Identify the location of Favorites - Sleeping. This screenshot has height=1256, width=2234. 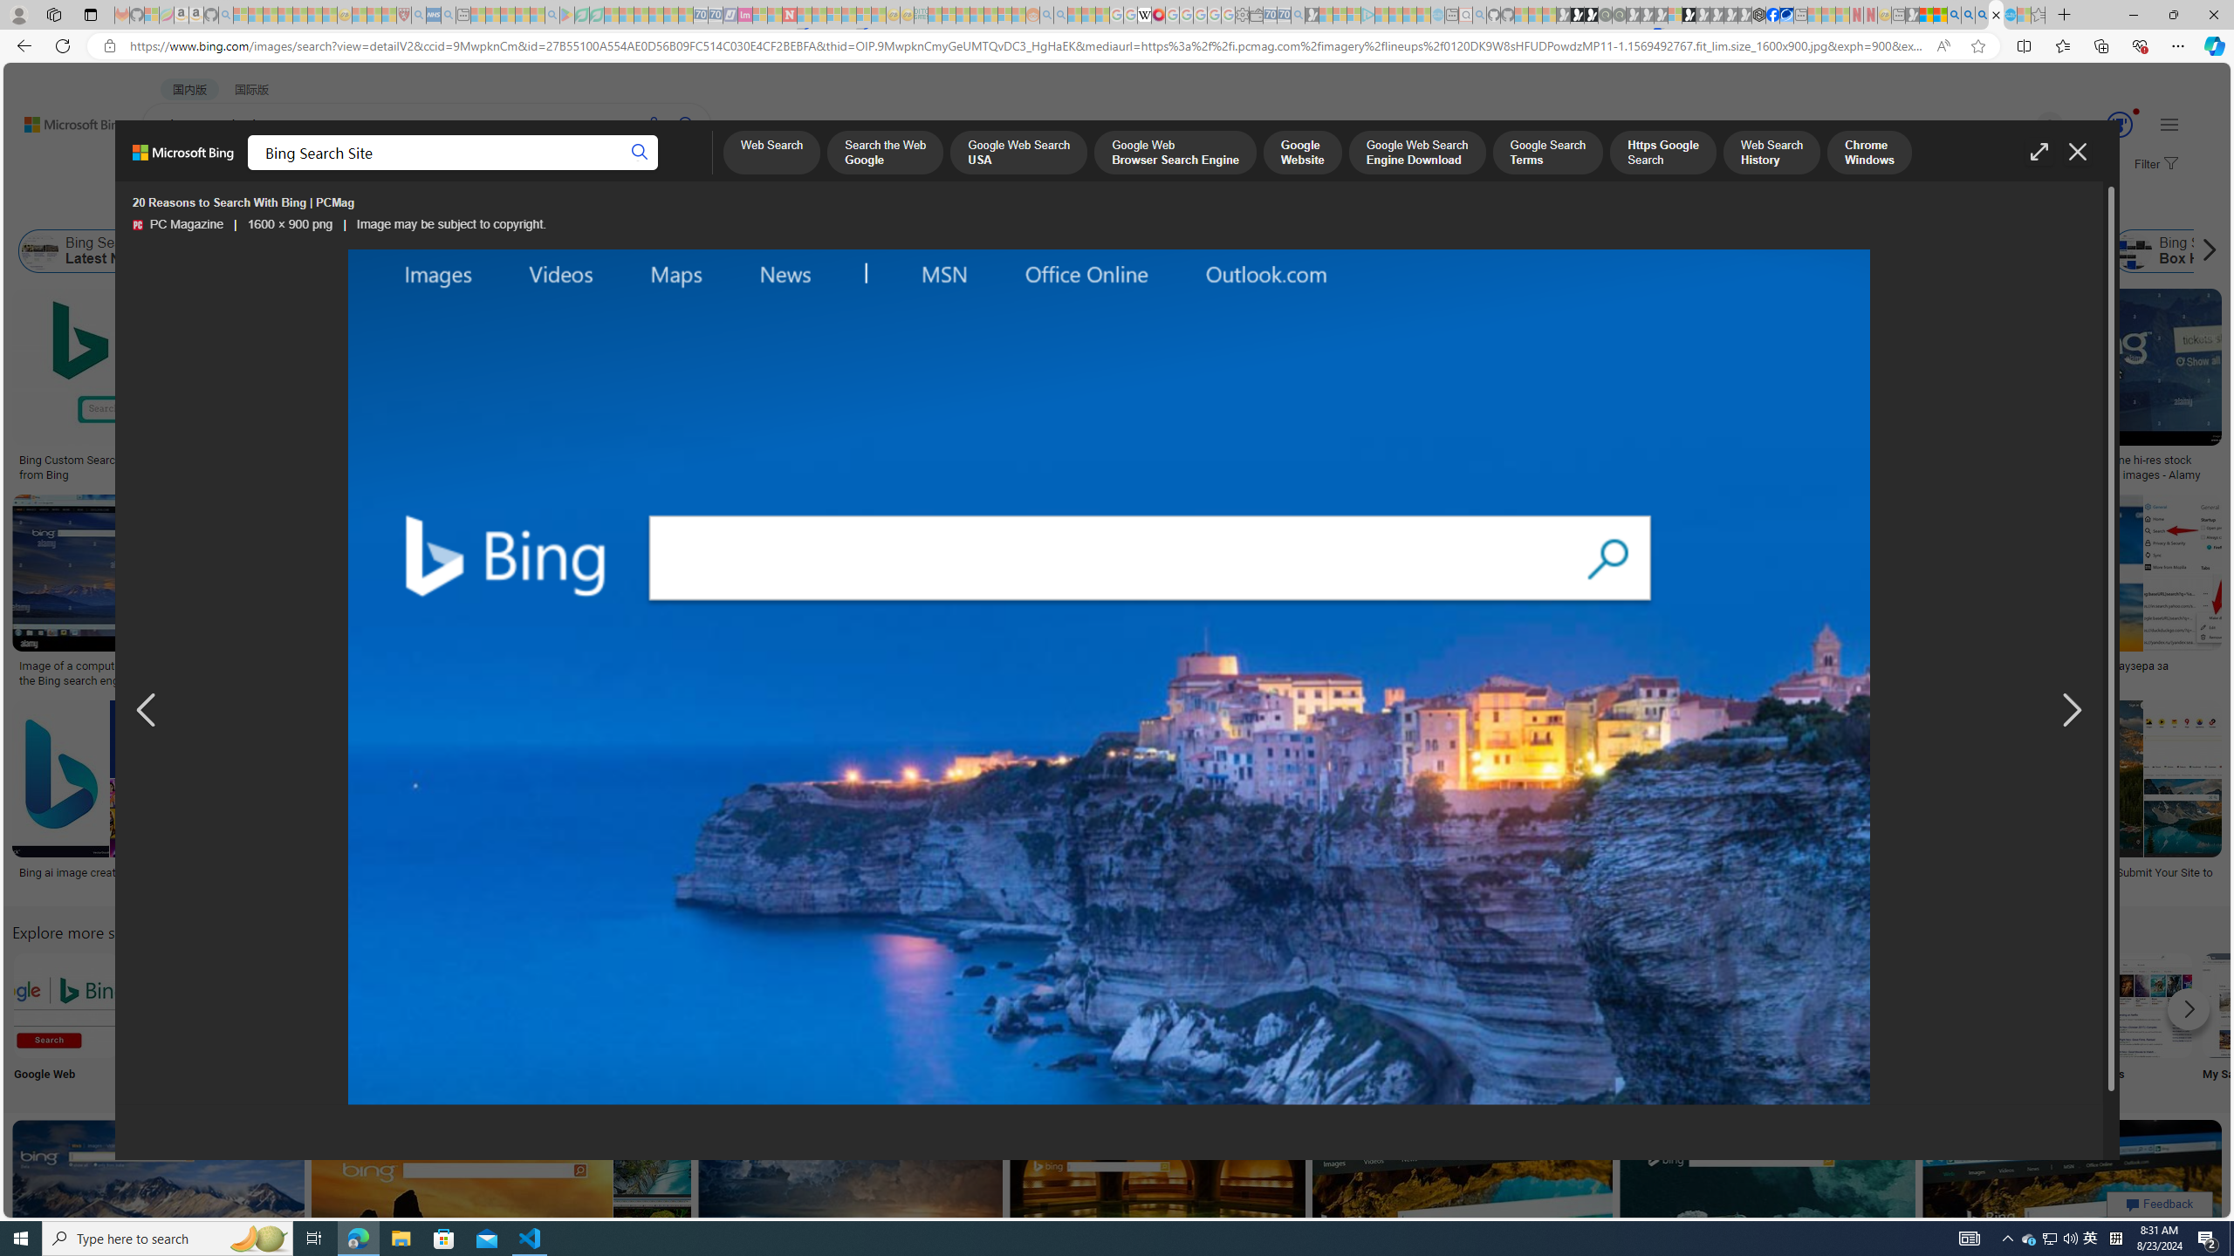
(2039, 15).